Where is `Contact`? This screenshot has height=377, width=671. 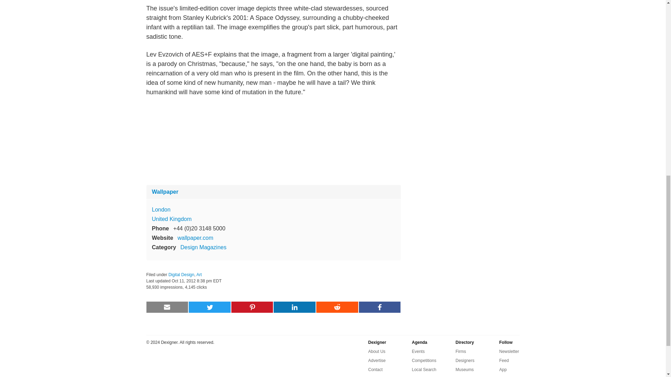
Contact is located at coordinates (375, 369).